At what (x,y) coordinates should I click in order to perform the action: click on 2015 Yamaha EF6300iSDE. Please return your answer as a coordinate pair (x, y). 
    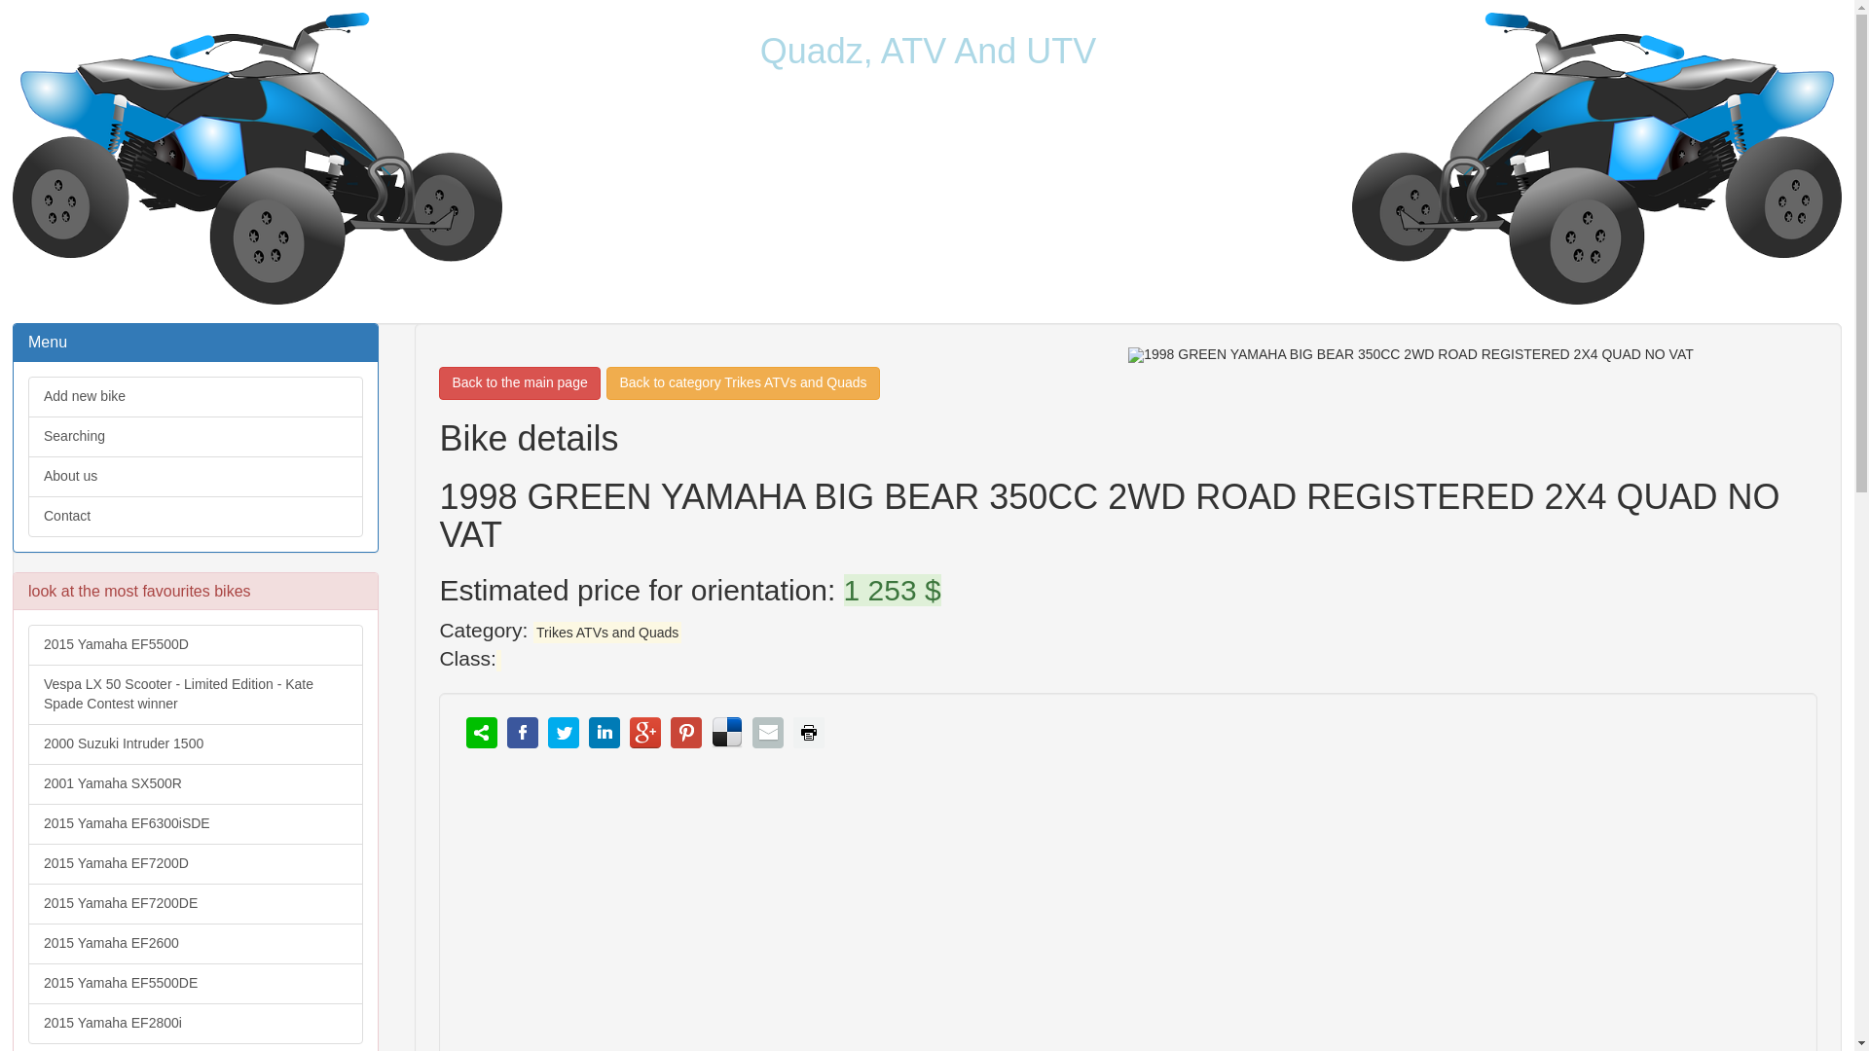
    Looking at the image, I should click on (195, 824).